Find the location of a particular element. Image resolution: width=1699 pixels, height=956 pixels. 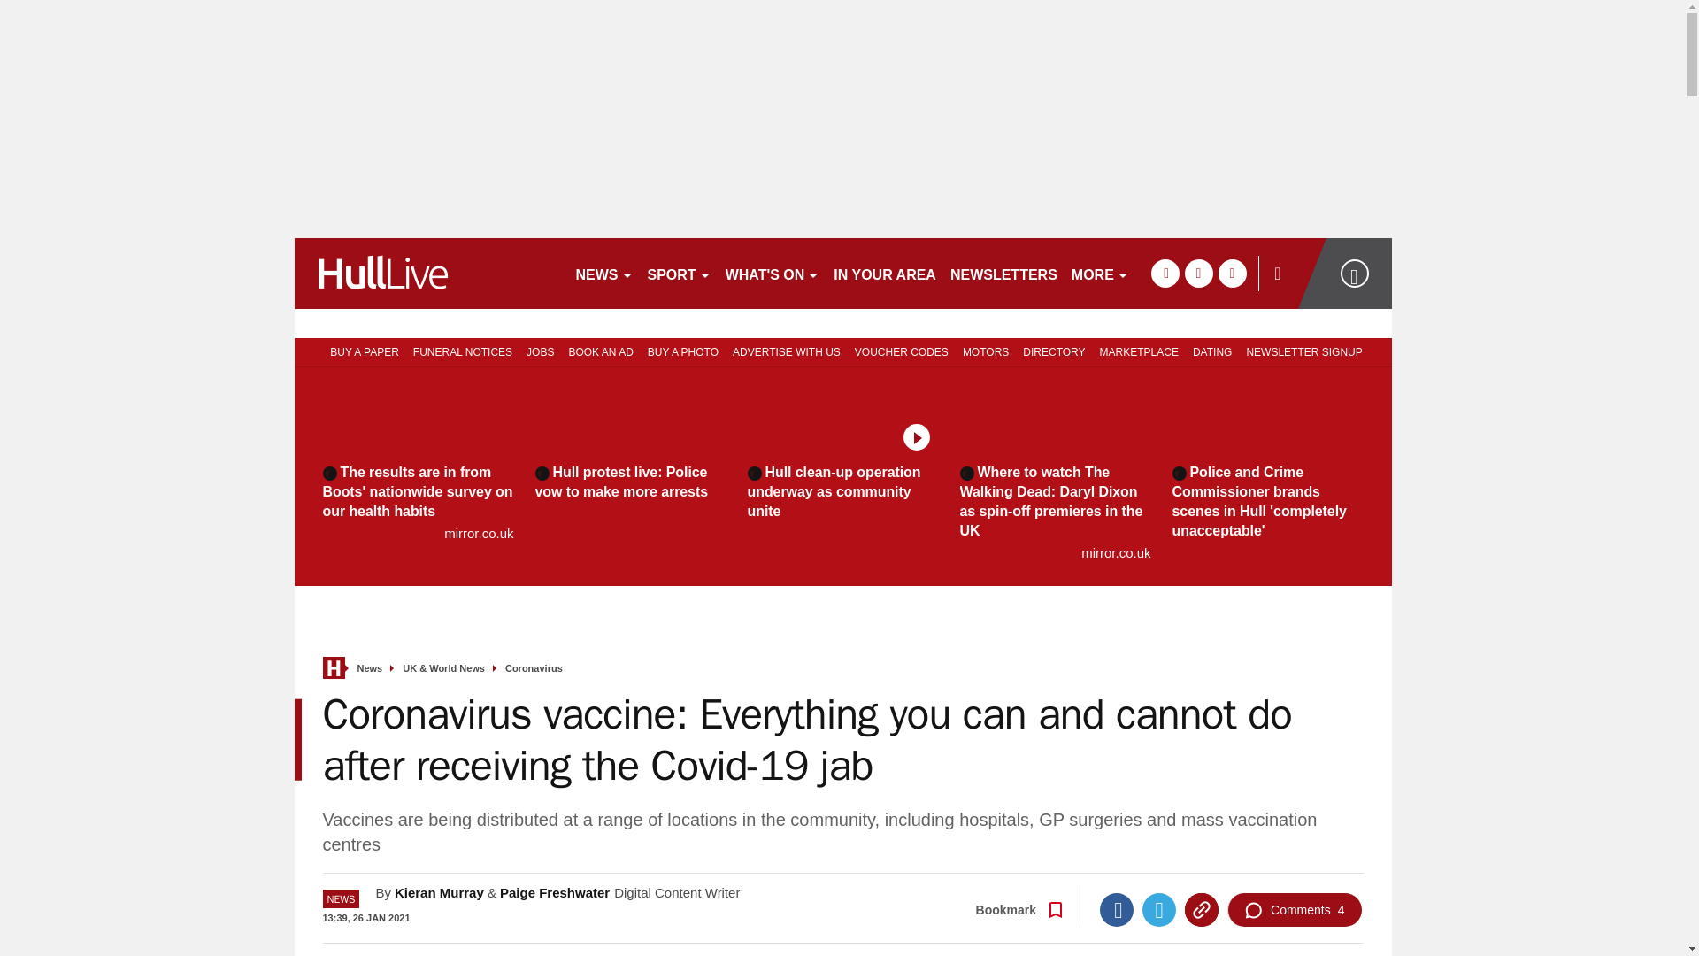

IN YOUR AREA is located at coordinates (884, 273).